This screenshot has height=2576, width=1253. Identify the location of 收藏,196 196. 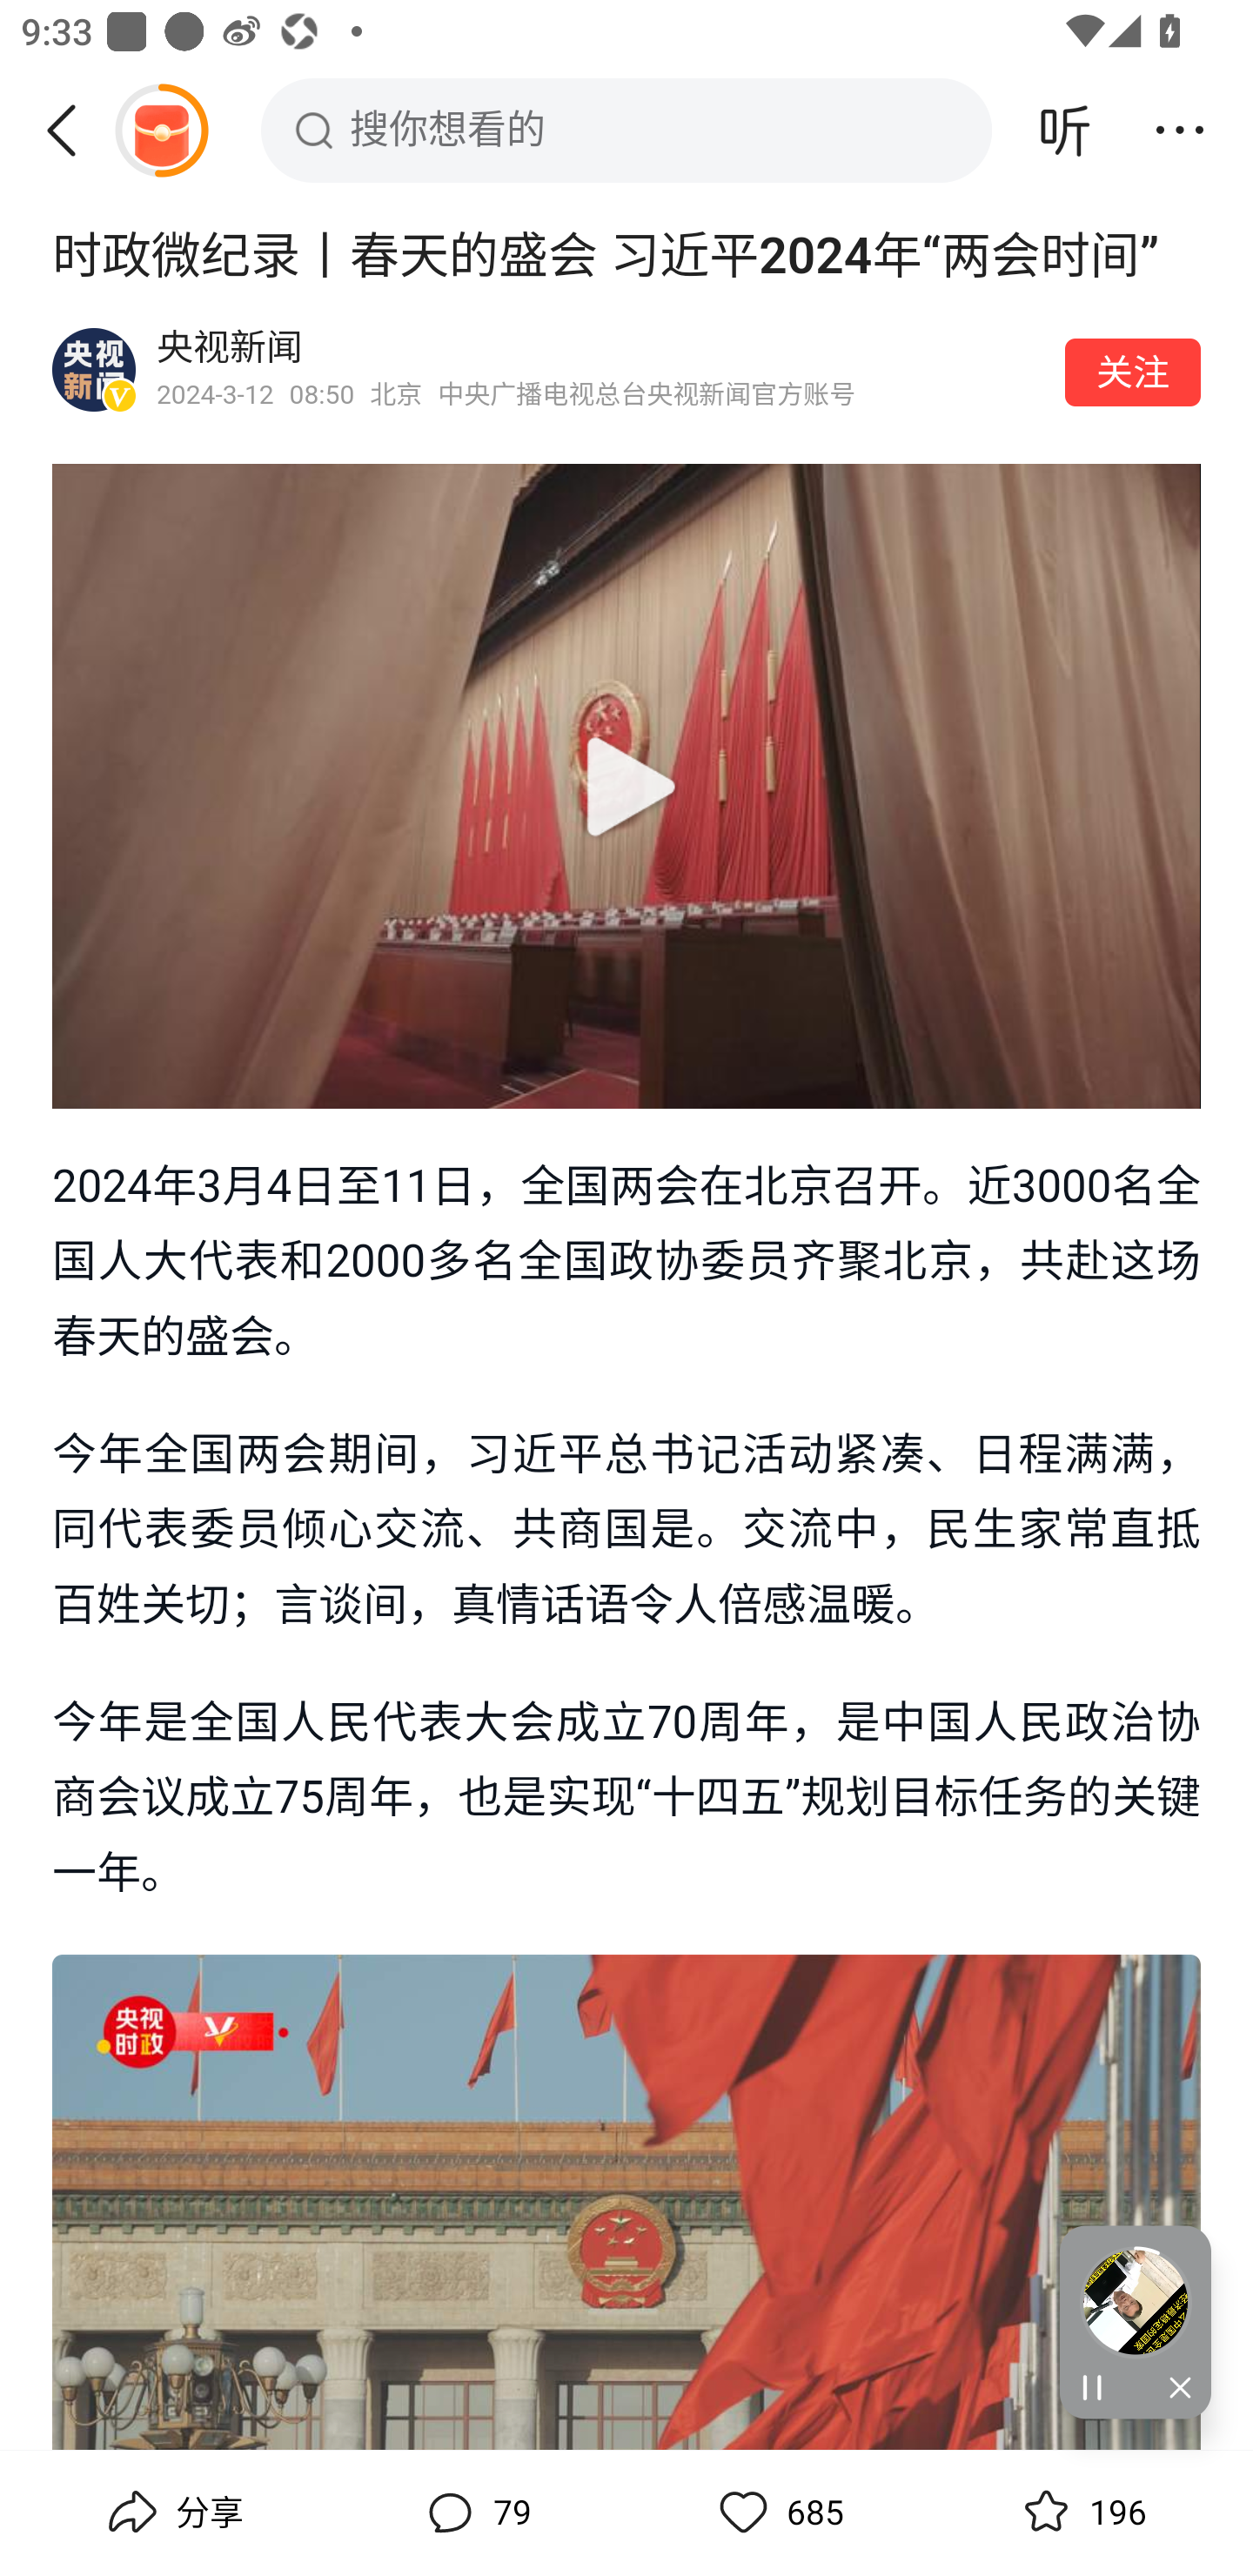
(1081, 2512).